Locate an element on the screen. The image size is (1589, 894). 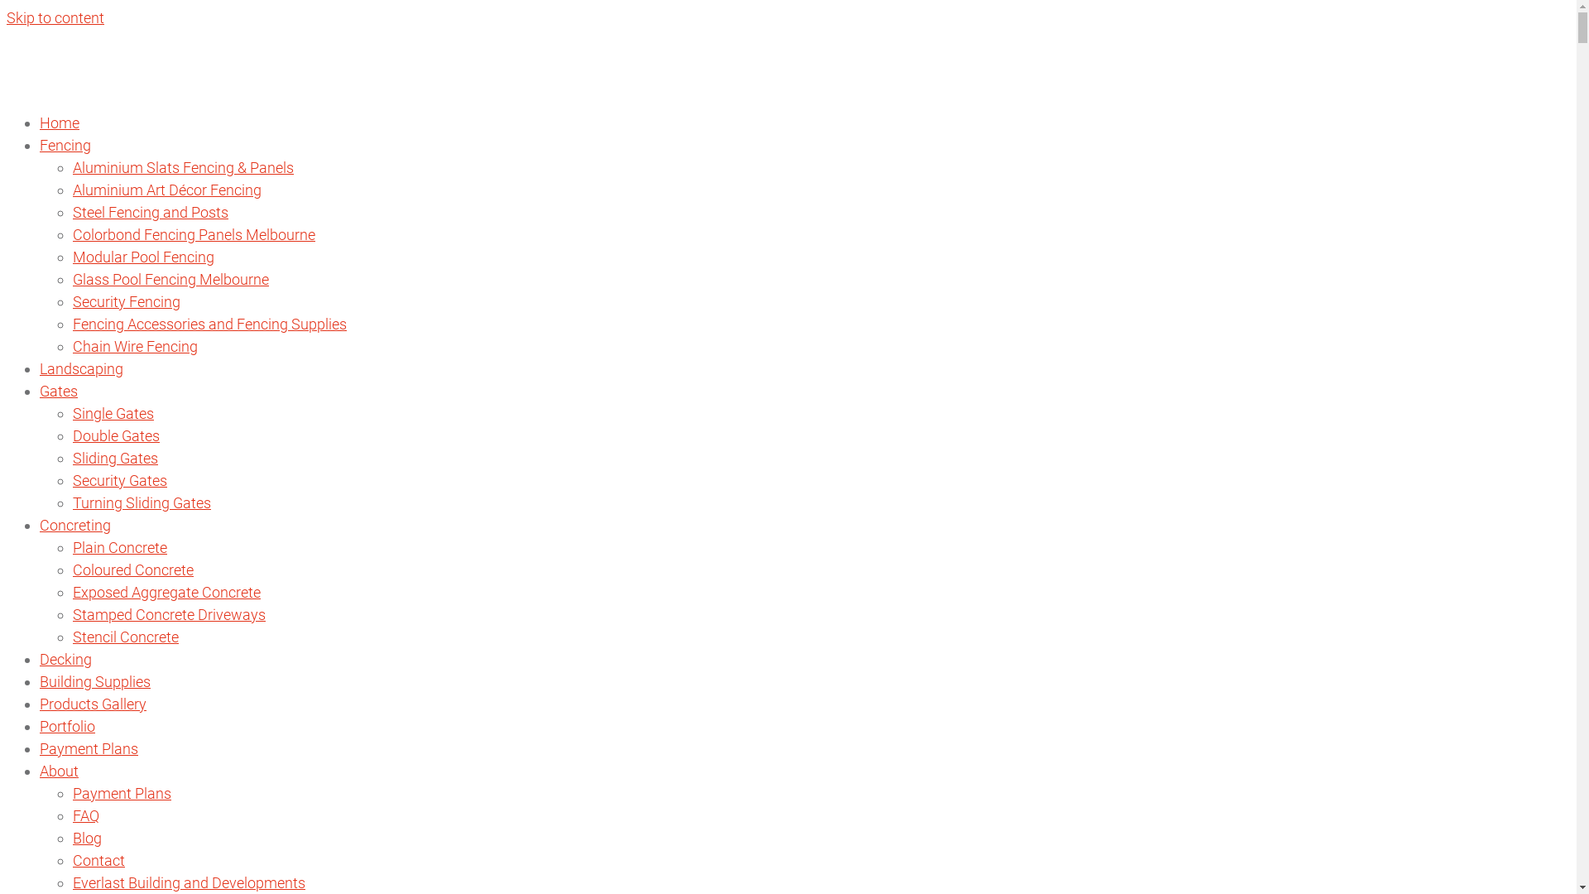
Building Supplies is located at coordinates (95, 682).